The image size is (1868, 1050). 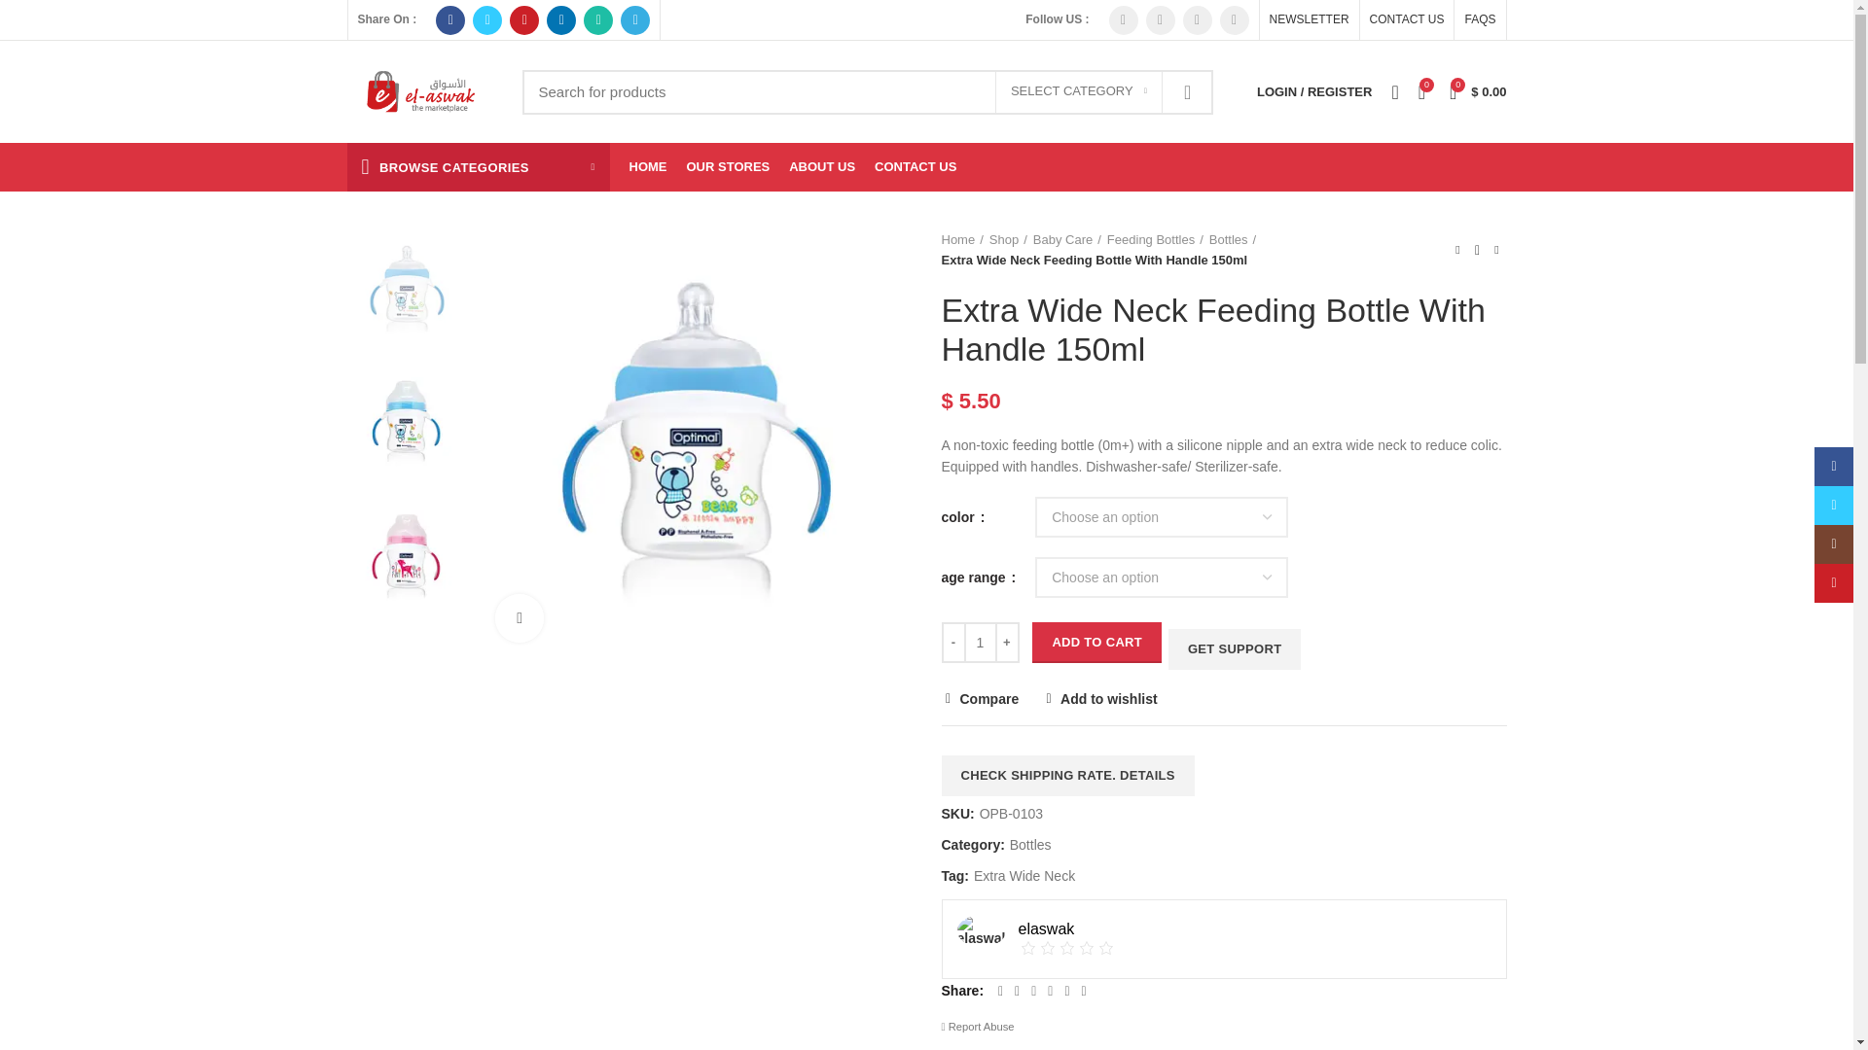 What do you see at coordinates (407, 556) in the screenshot?
I see `OPB---0103---3` at bounding box center [407, 556].